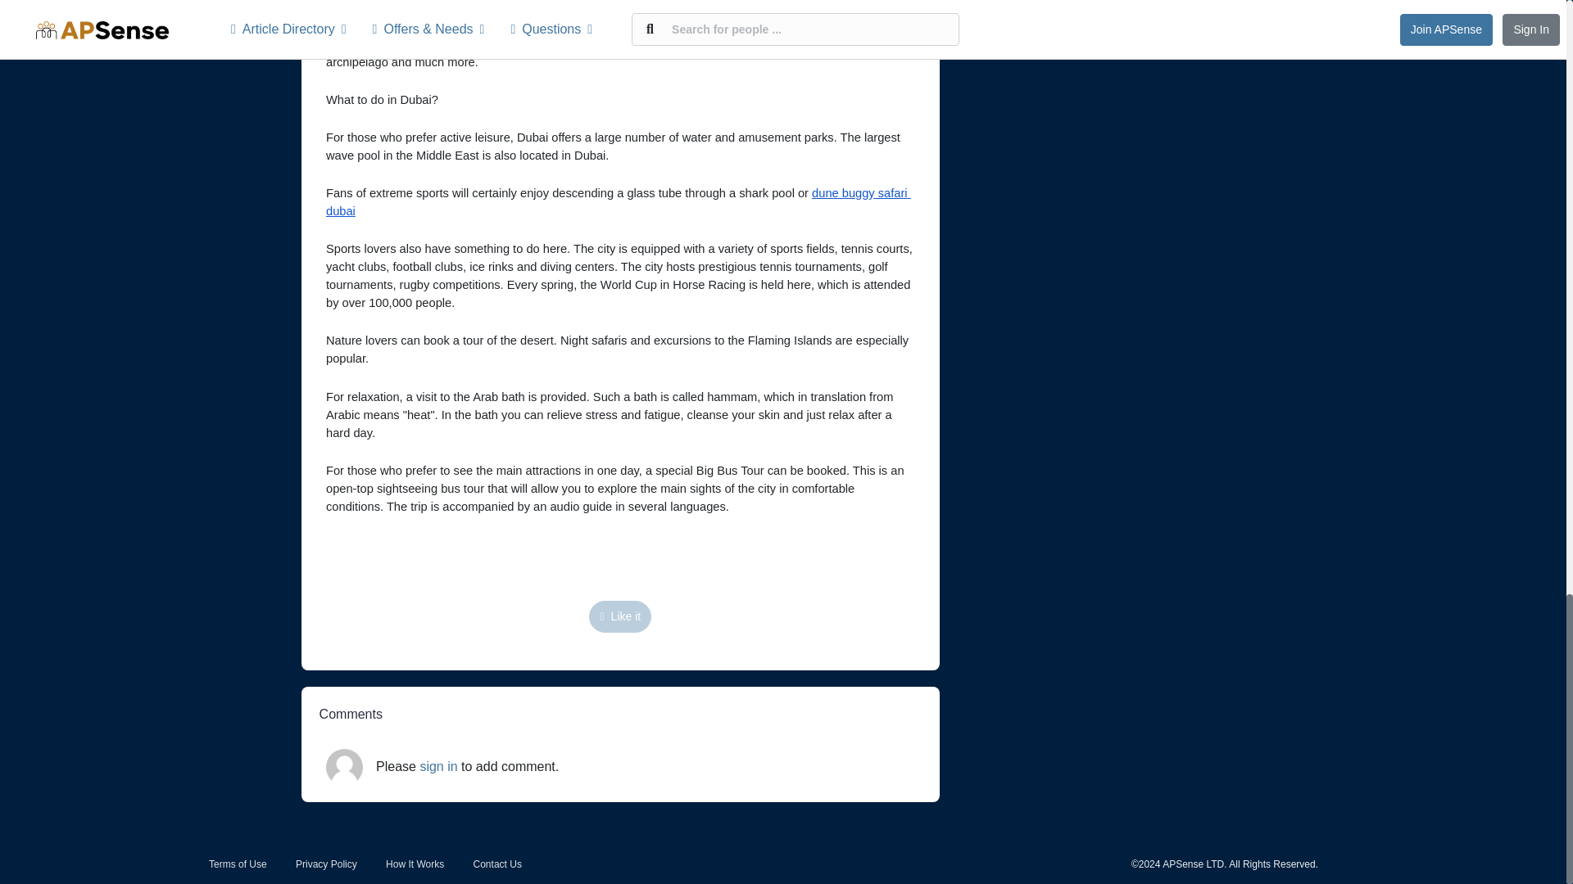  What do you see at coordinates (238, 864) in the screenshot?
I see `Terms of Use` at bounding box center [238, 864].